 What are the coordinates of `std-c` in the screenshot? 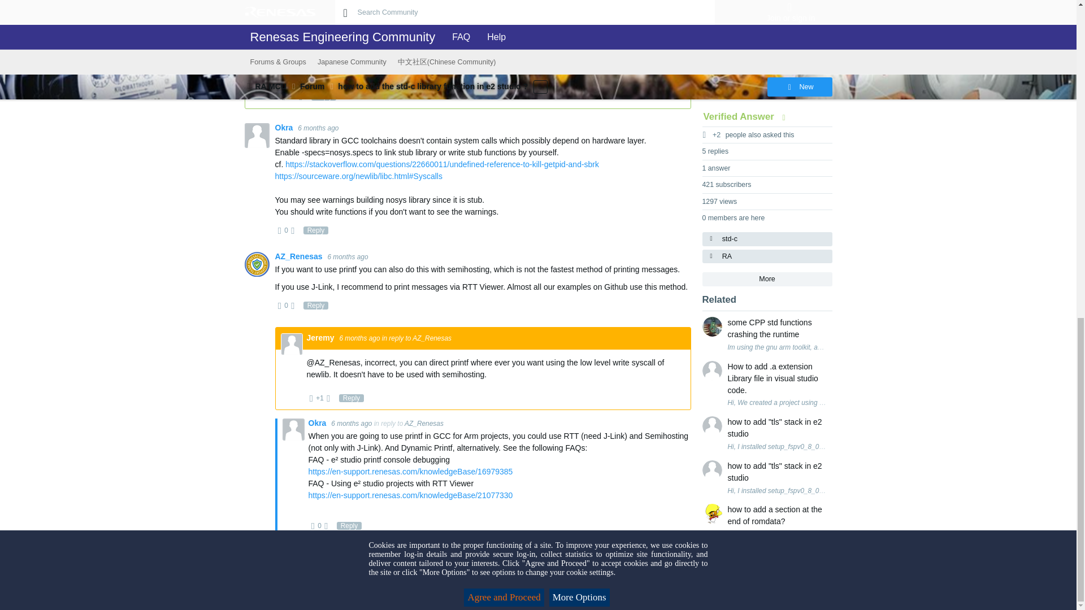 It's located at (767, 239).